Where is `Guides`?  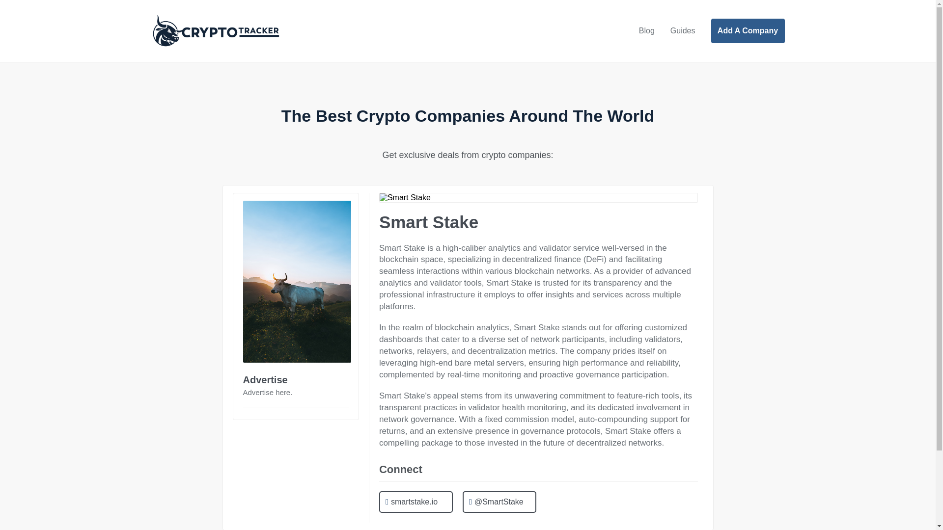
Guides is located at coordinates (683, 31).